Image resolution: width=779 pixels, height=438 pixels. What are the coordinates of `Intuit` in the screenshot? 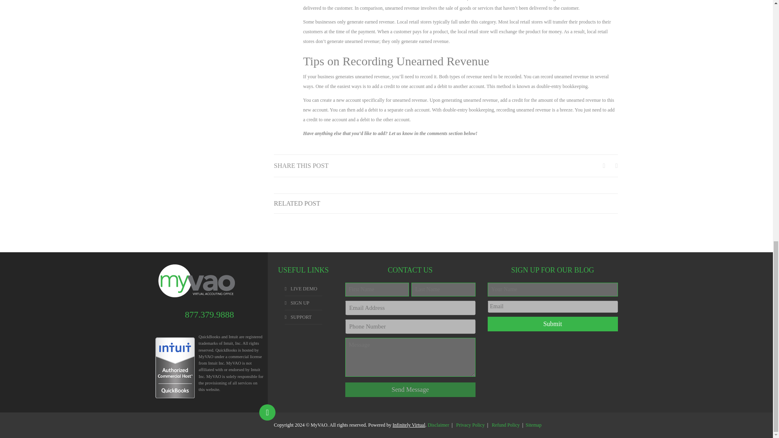 It's located at (213, 363).